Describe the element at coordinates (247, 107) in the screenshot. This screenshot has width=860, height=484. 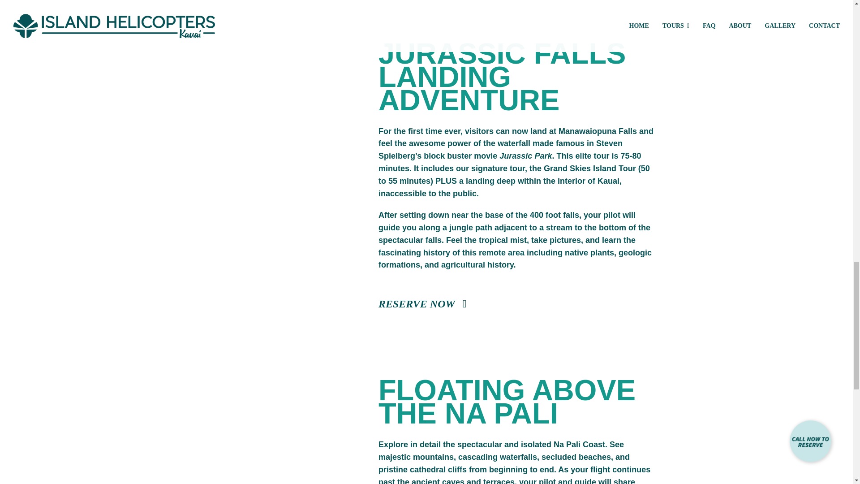
I see `YouTube video player 2` at that location.